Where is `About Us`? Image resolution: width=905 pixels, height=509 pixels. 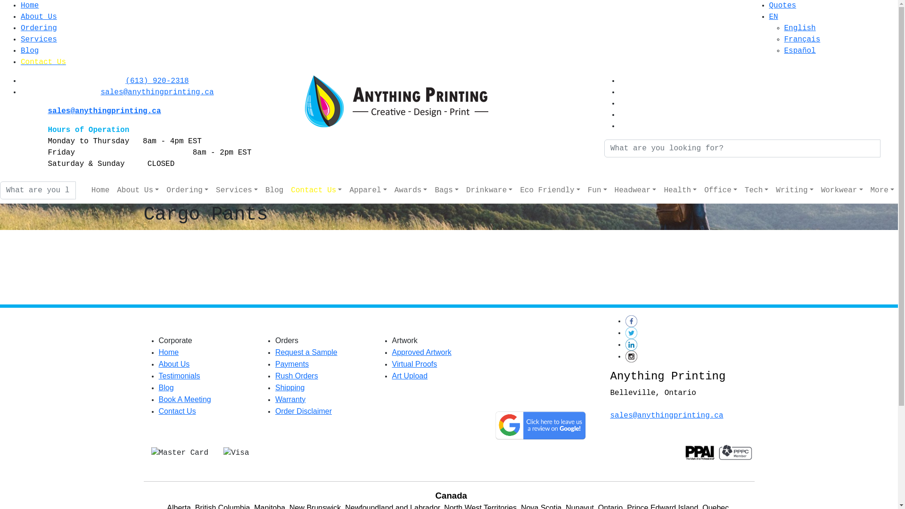 About Us is located at coordinates (39, 17).